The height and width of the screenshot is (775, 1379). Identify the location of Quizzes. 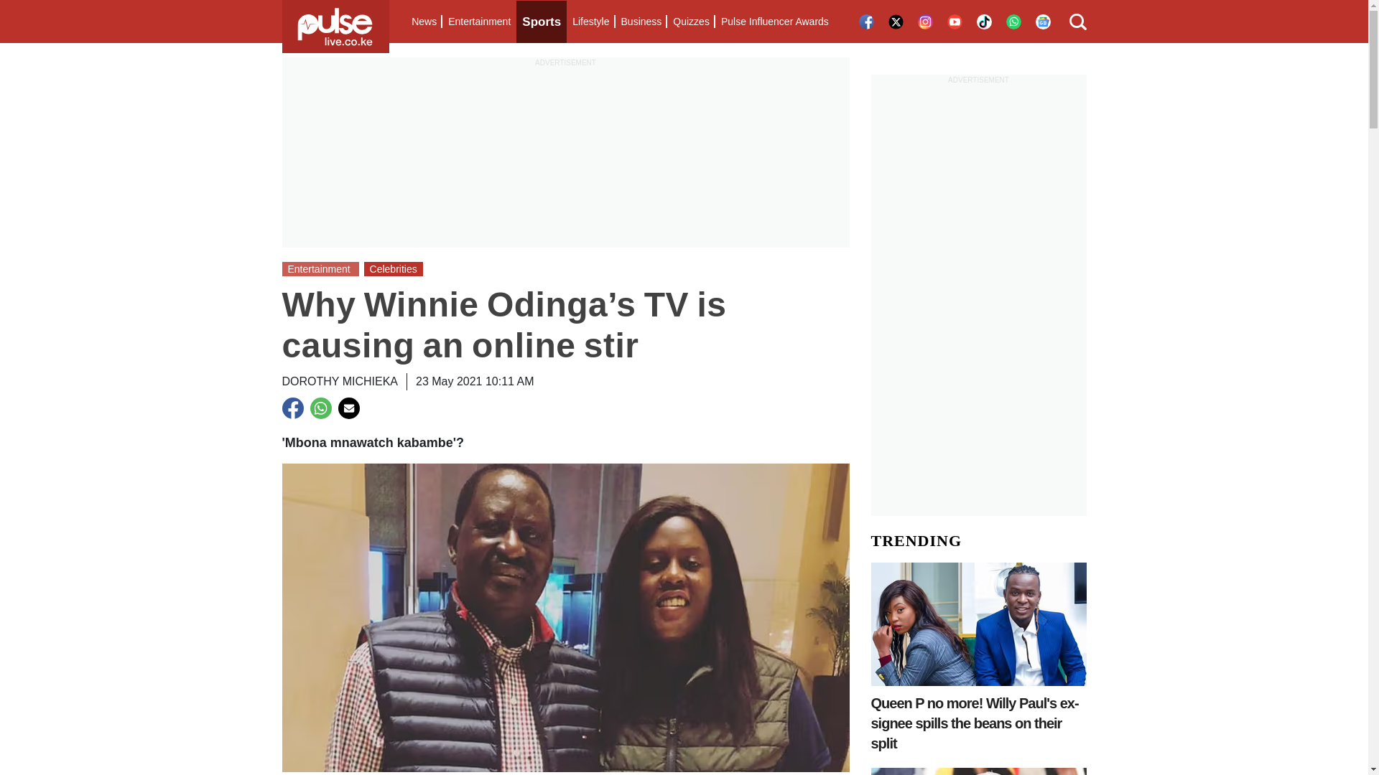
(691, 22).